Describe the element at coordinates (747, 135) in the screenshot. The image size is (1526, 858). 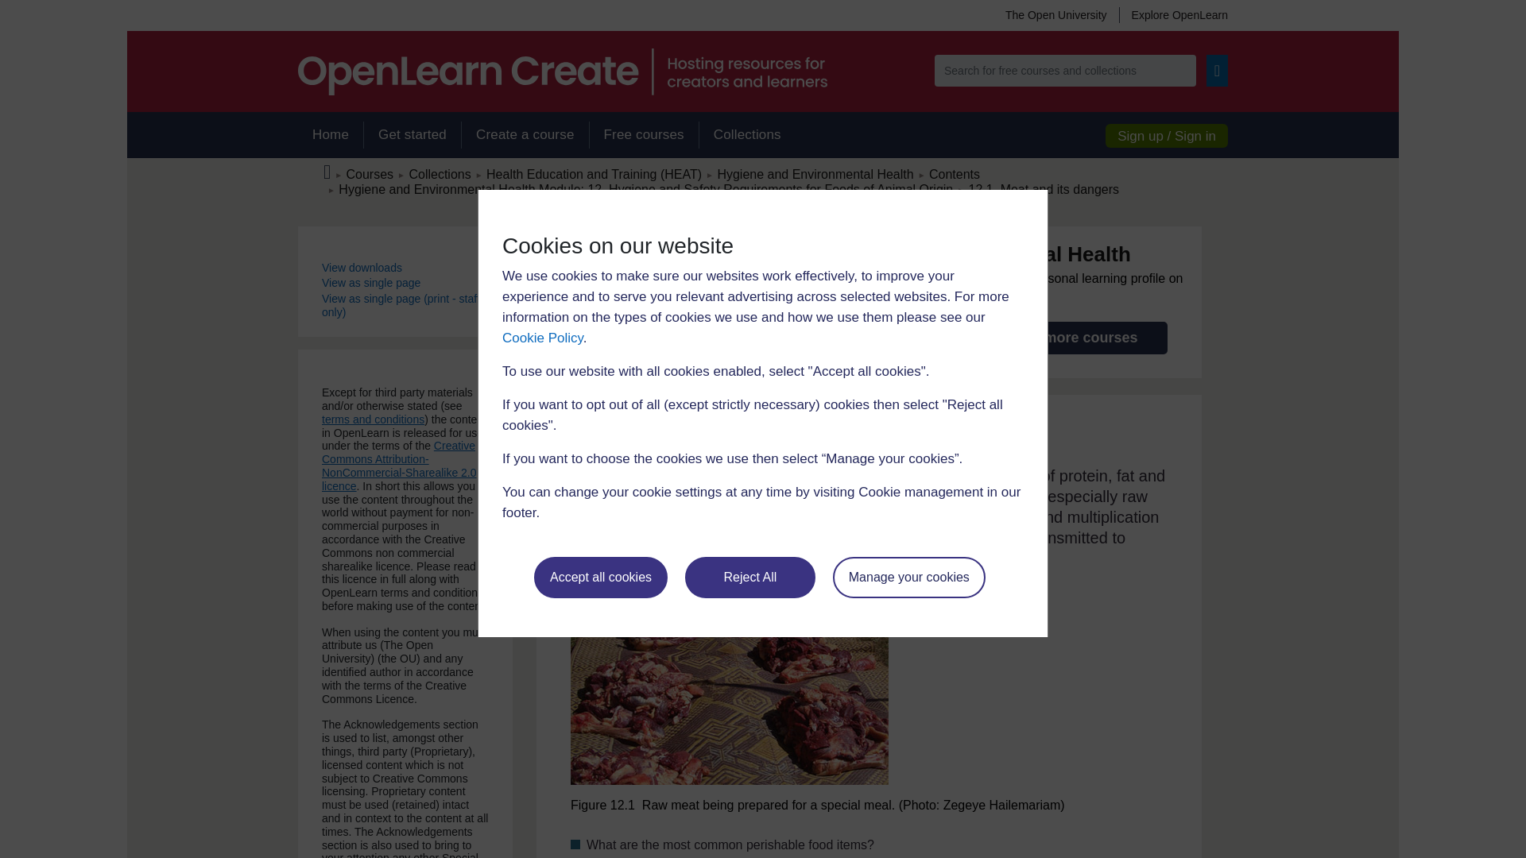
I see `Collections` at that location.